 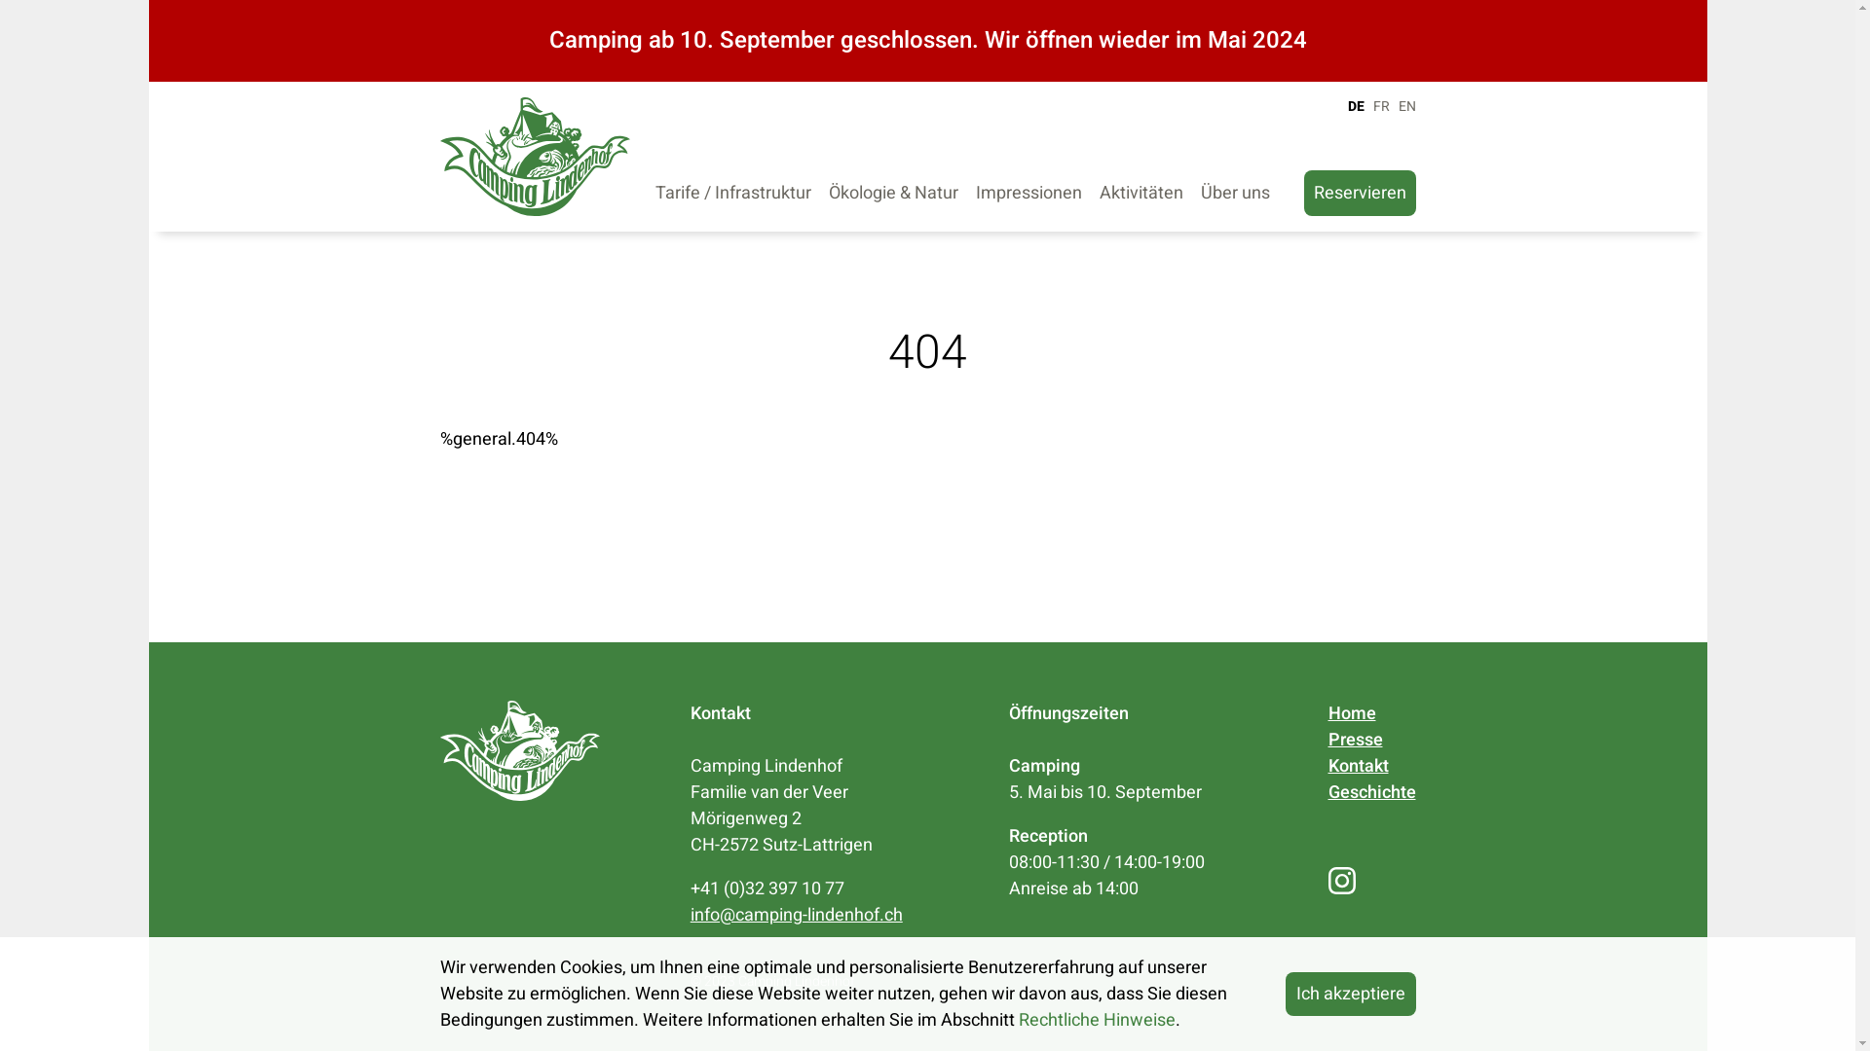 I want to click on FR, so click(x=1381, y=107).